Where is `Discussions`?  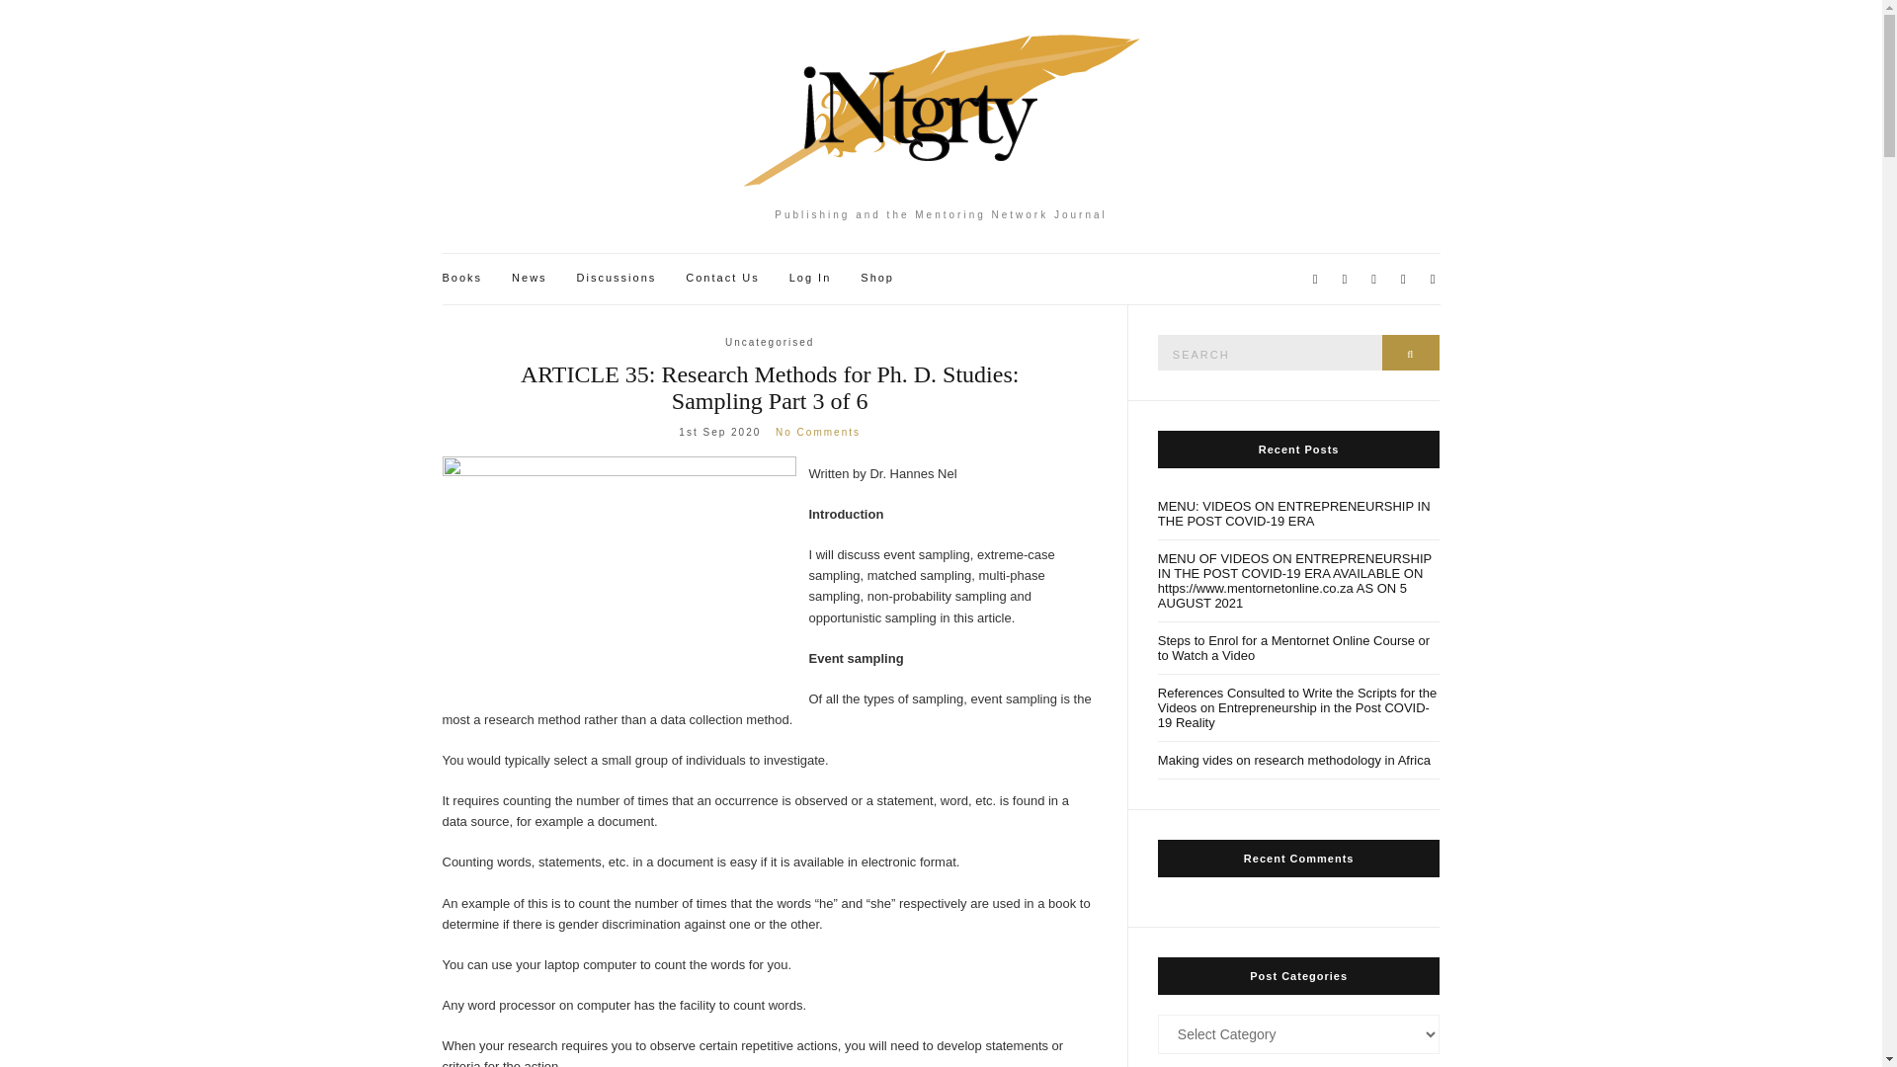 Discussions is located at coordinates (617, 279).